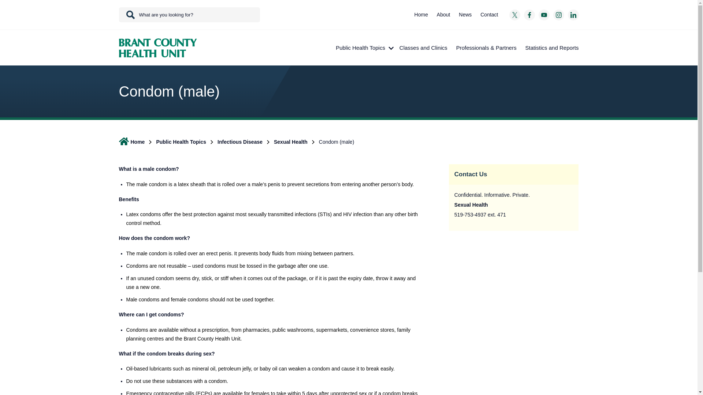 The height and width of the screenshot is (395, 703). Describe the element at coordinates (465, 15) in the screenshot. I see `News` at that location.